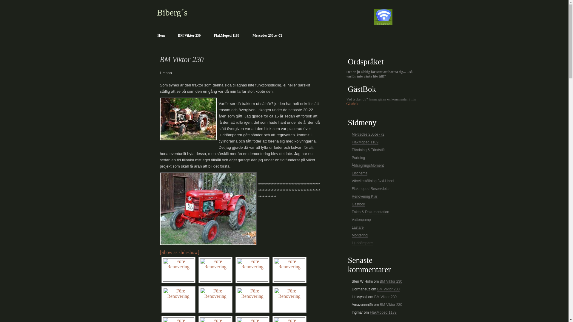 This screenshot has height=322, width=573. What do you see at coordinates (391, 281) in the screenshot?
I see `BM Viktor 230` at bounding box center [391, 281].